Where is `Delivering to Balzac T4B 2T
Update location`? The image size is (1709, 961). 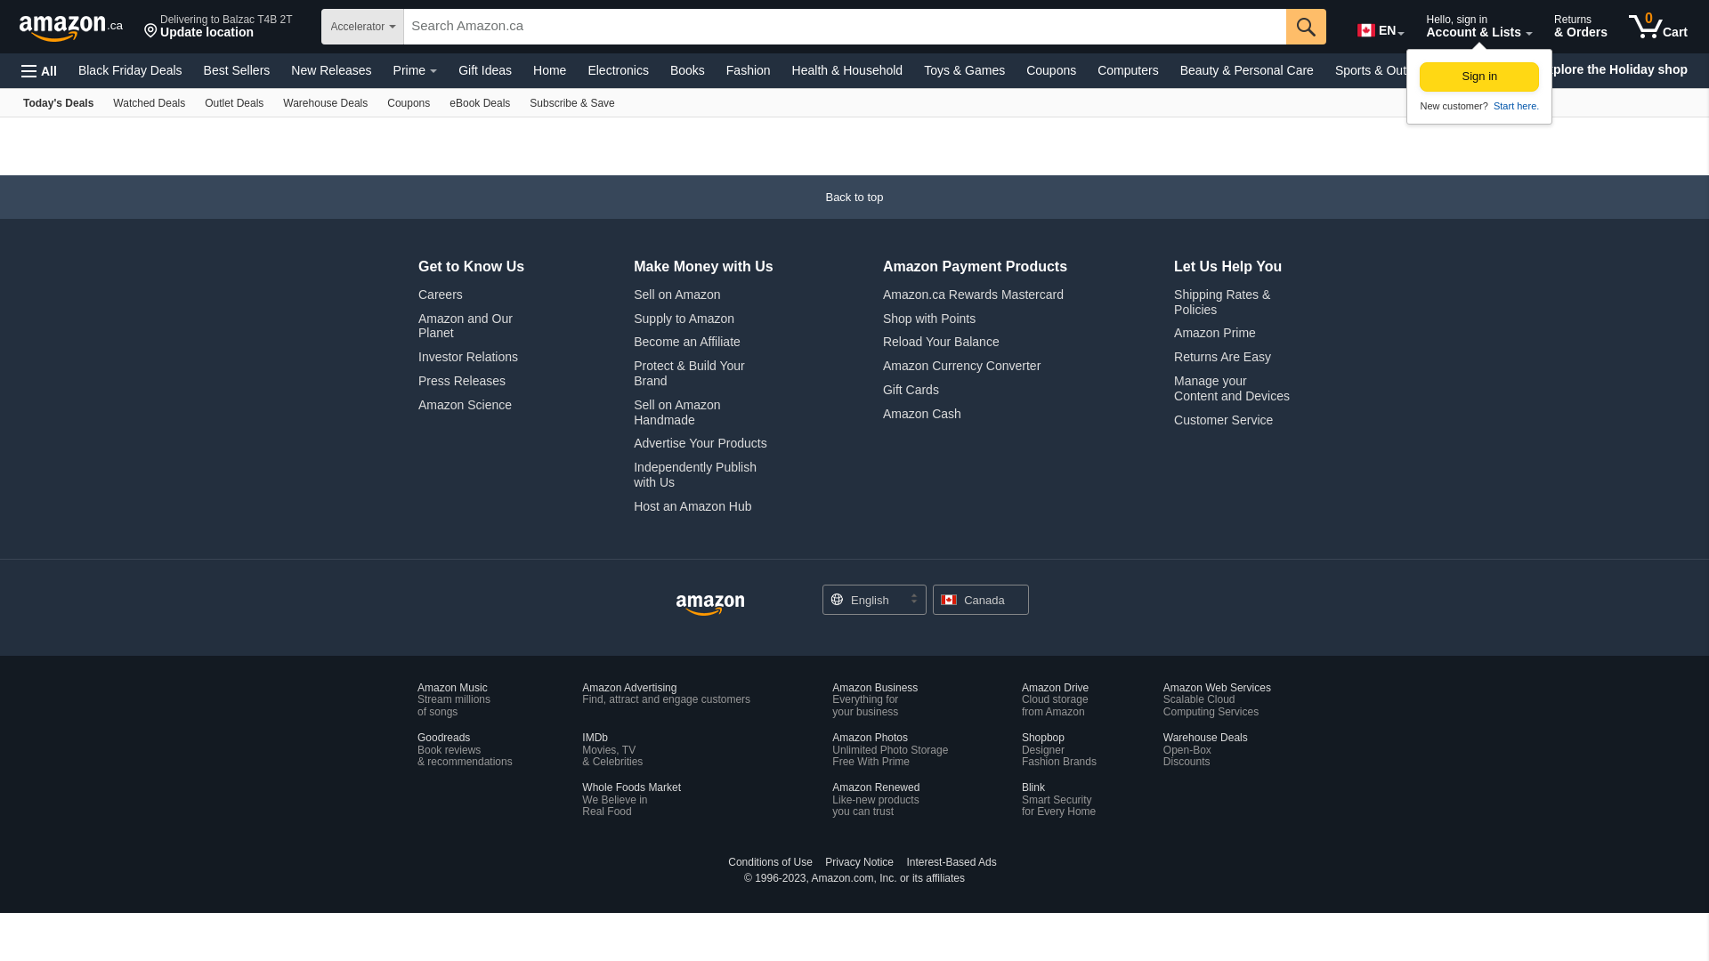
Delivering to Balzac T4B 2T
Update location is located at coordinates (219, 27).